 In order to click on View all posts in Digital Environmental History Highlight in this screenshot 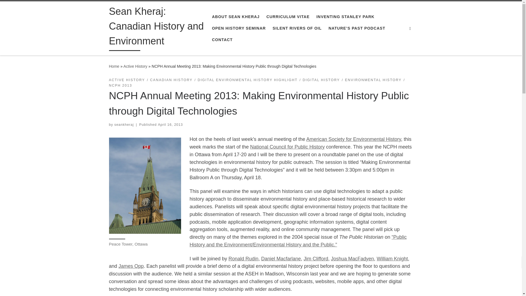, I will do `click(248, 80)`.